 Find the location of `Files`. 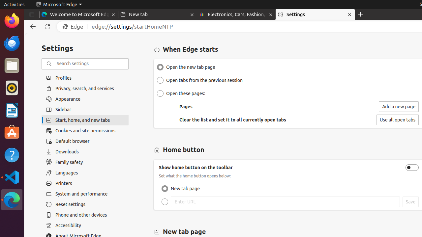

Files is located at coordinates (12, 66).